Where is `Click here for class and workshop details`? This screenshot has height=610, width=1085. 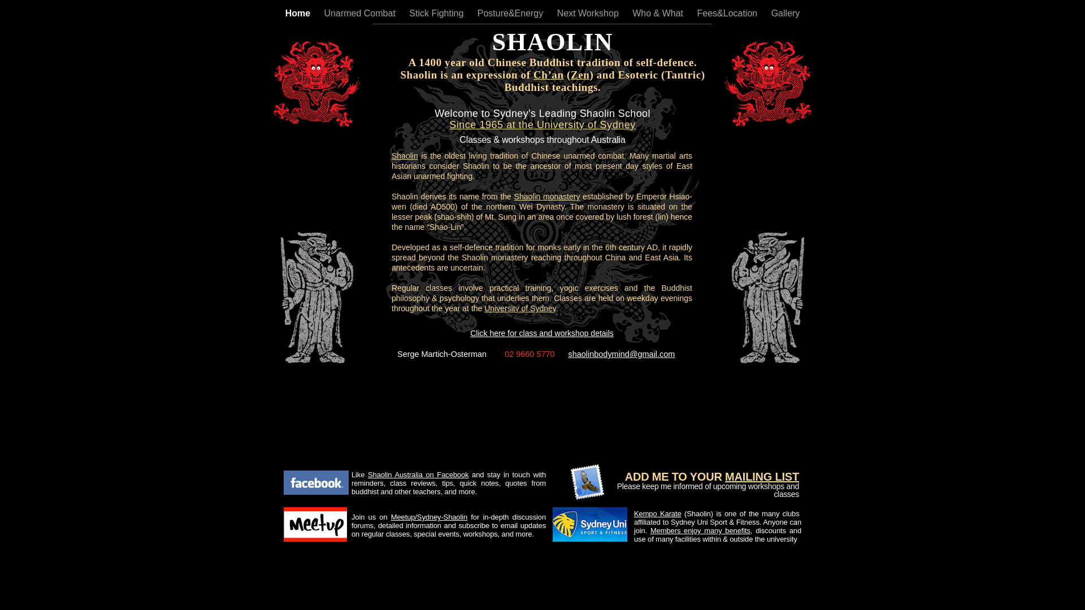
Click here for class and workshop details is located at coordinates (542, 333).